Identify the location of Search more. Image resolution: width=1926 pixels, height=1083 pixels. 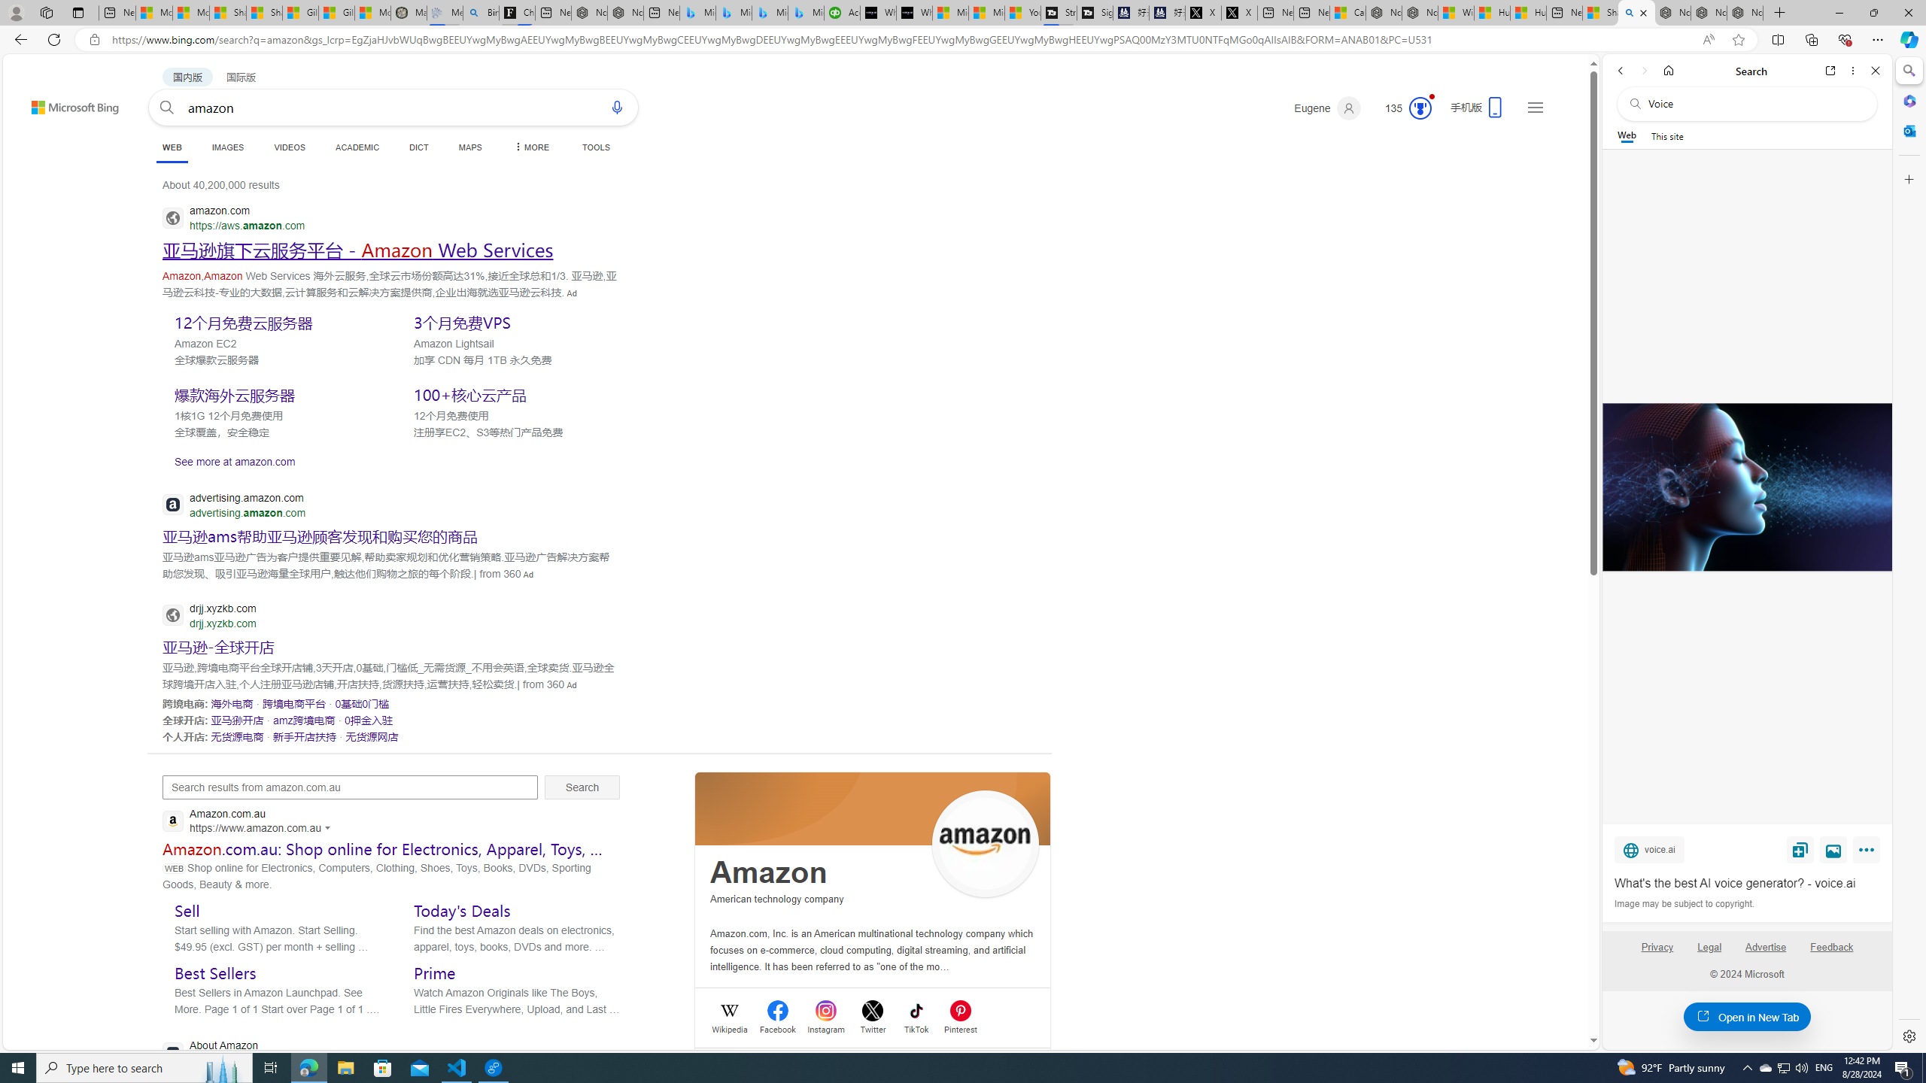
(1560, 996).